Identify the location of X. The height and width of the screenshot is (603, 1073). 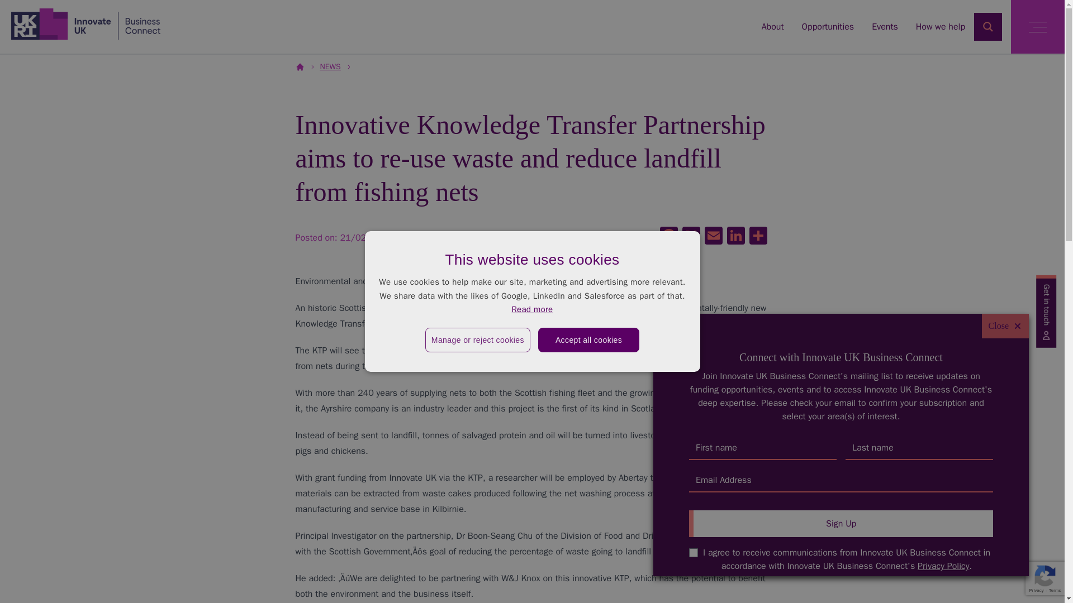
(690, 237).